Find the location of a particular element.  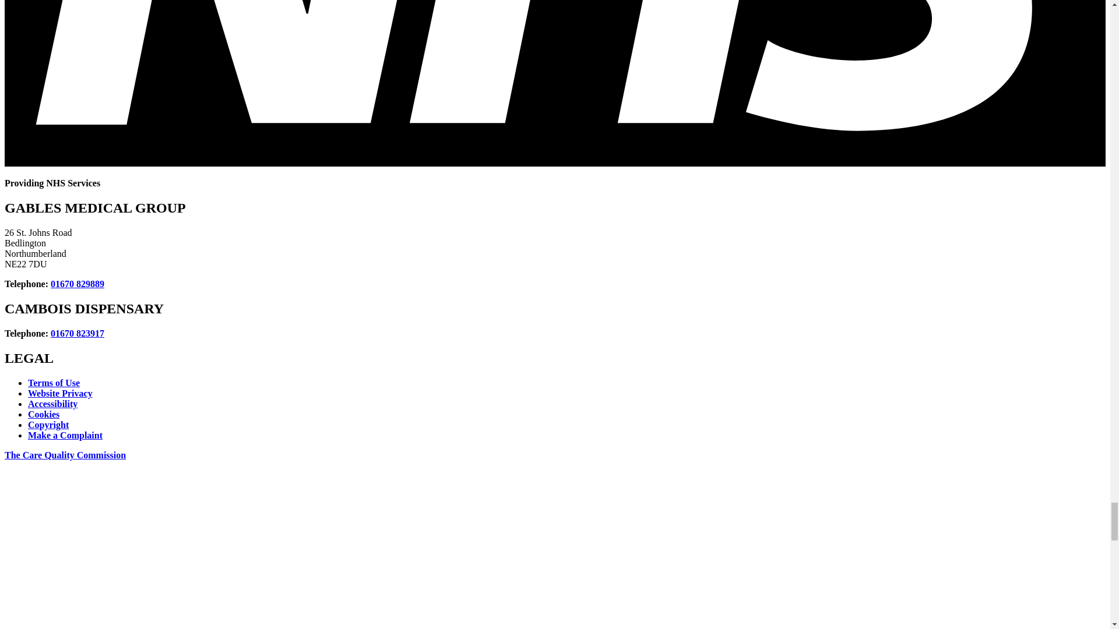

01670 823917 is located at coordinates (77, 333).